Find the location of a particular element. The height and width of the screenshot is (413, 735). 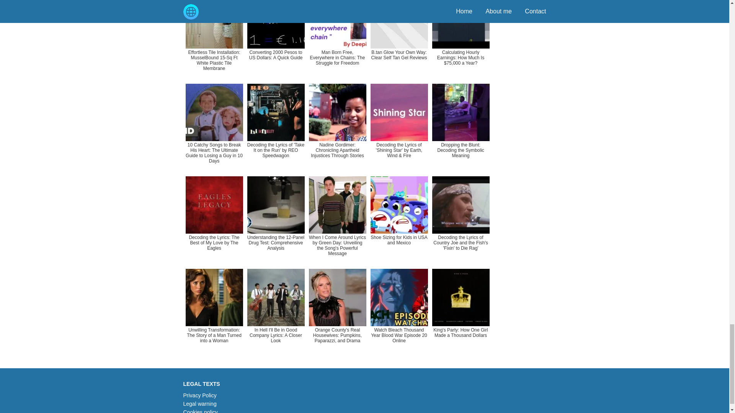

Legal warning is located at coordinates (199, 403).